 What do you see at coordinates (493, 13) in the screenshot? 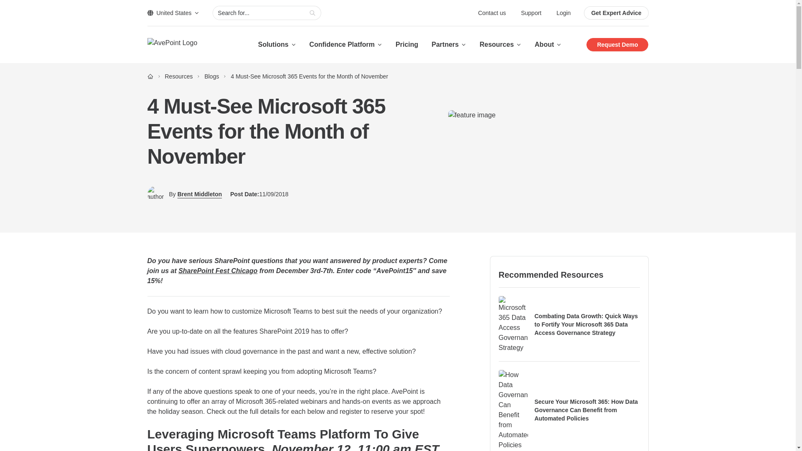
I see `Contact us` at bounding box center [493, 13].